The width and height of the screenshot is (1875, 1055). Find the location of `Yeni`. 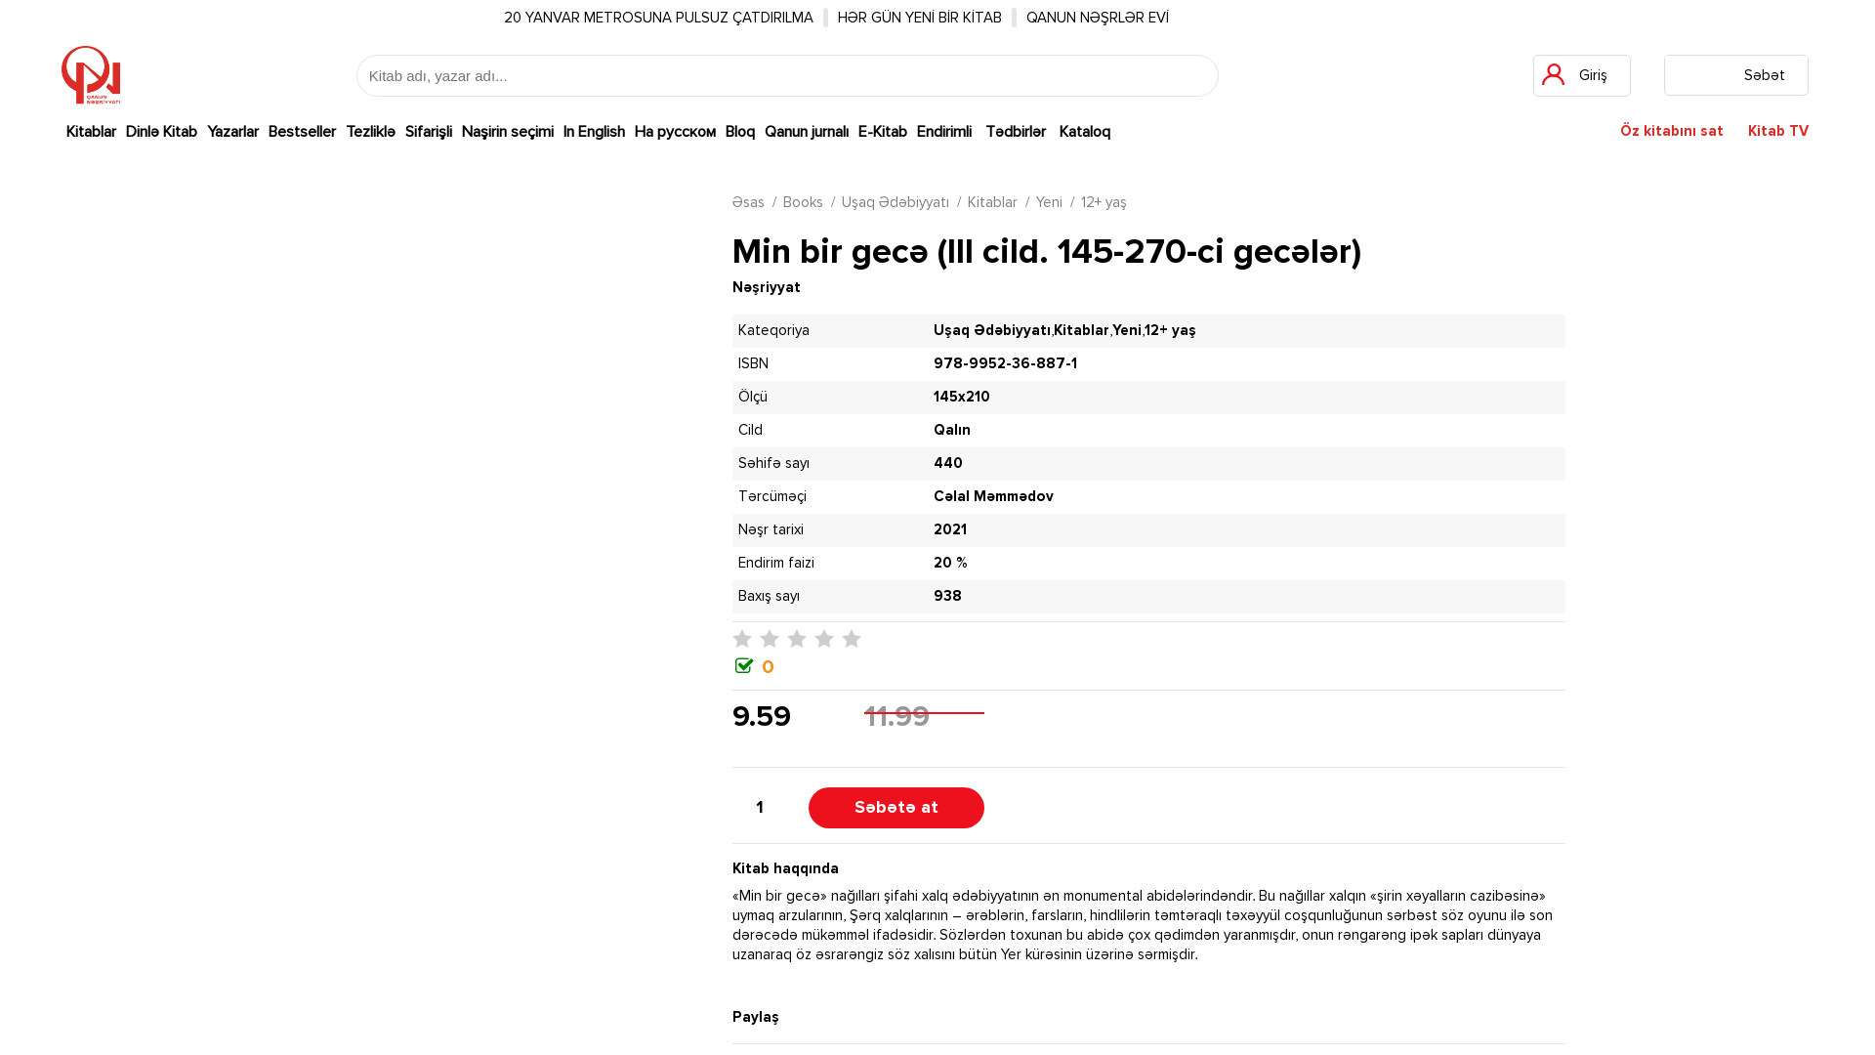

Yeni is located at coordinates (1049, 203).